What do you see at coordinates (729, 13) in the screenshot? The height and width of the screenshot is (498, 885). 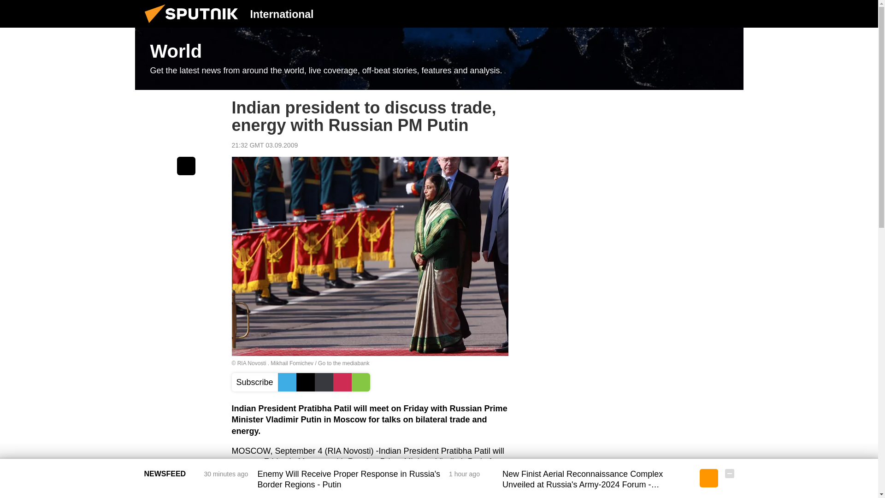 I see `Chats` at bounding box center [729, 13].